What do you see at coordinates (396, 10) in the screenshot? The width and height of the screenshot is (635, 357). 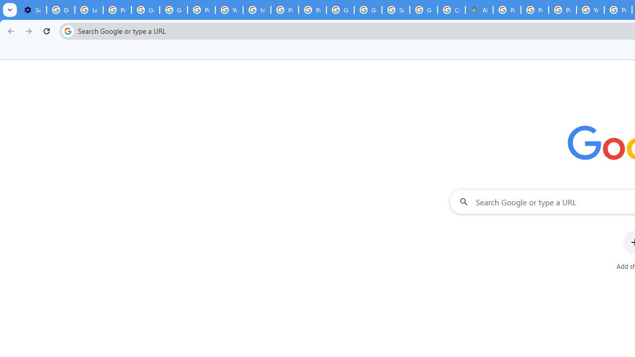 I see `Sign in - Google Accounts` at bounding box center [396, 10].